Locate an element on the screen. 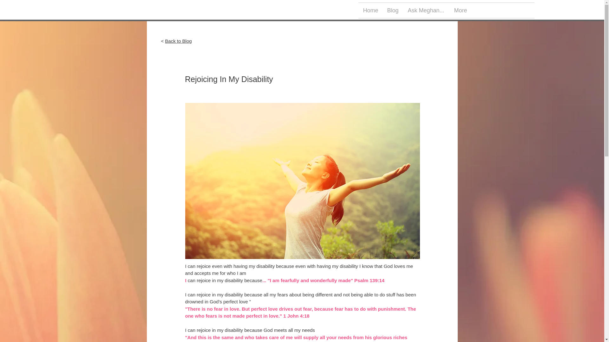 The height and width of the screenshot is (342, 609). Blog is located at coordinates (392, 10).